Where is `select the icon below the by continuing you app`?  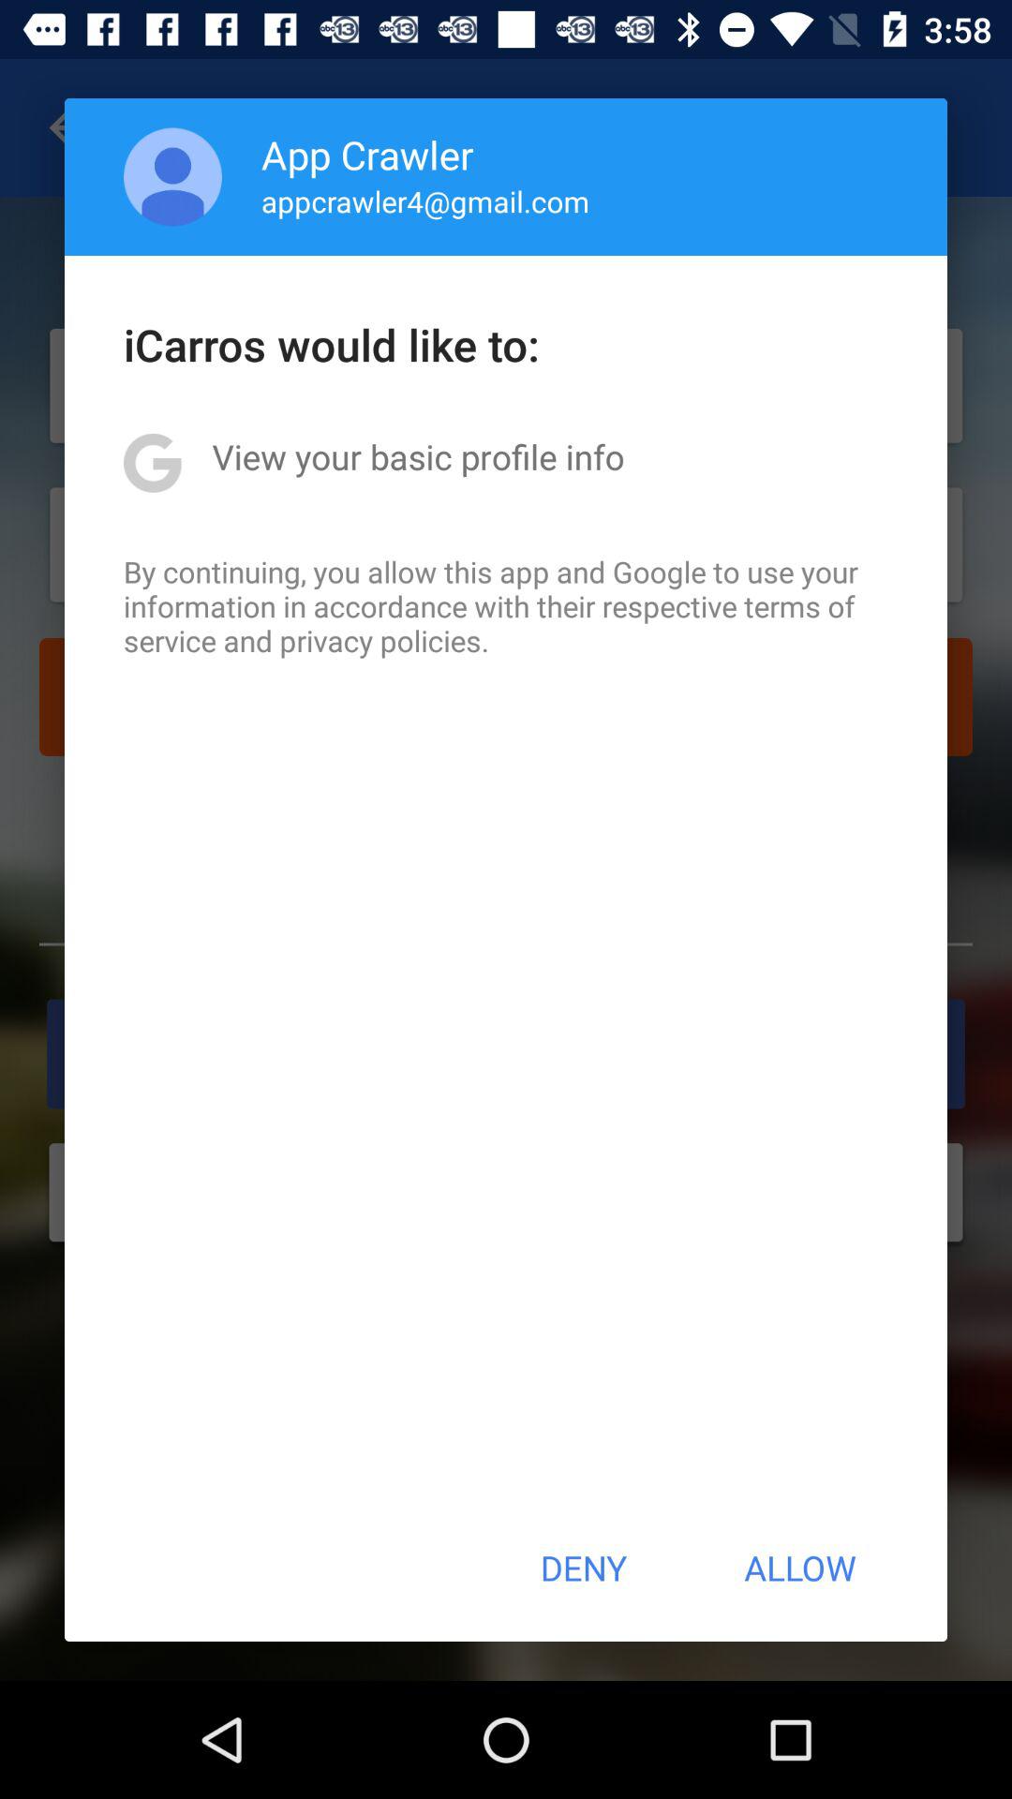
select the icon below the by continuing you app is located at coordinates (583, 1568).